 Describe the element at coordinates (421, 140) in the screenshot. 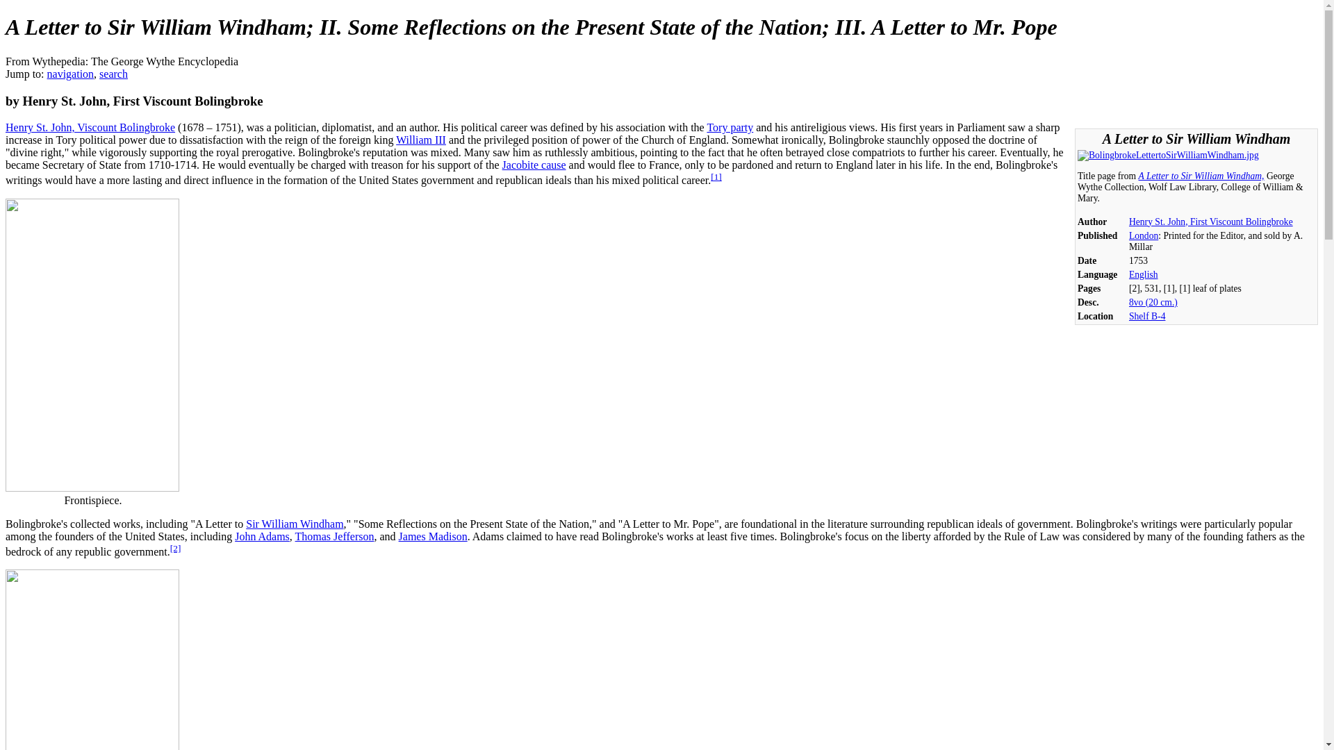

I see `William III` at that location.